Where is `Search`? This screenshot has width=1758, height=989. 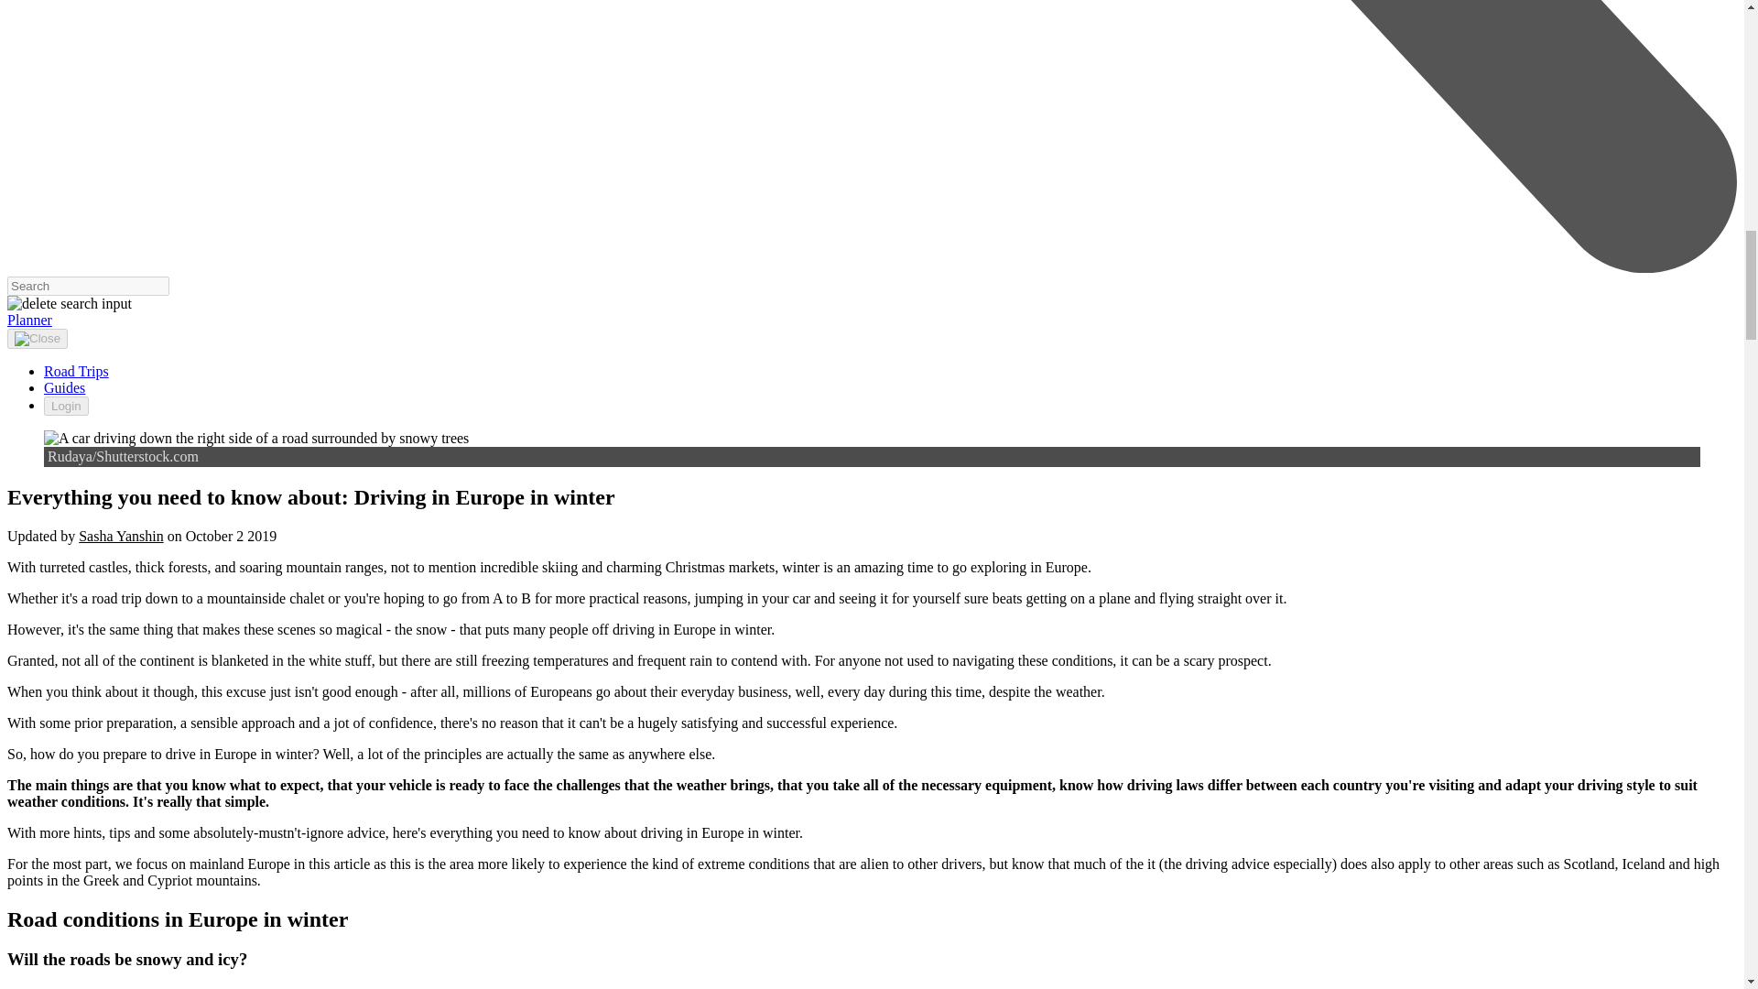 Search is located at coordinates (88, 286).